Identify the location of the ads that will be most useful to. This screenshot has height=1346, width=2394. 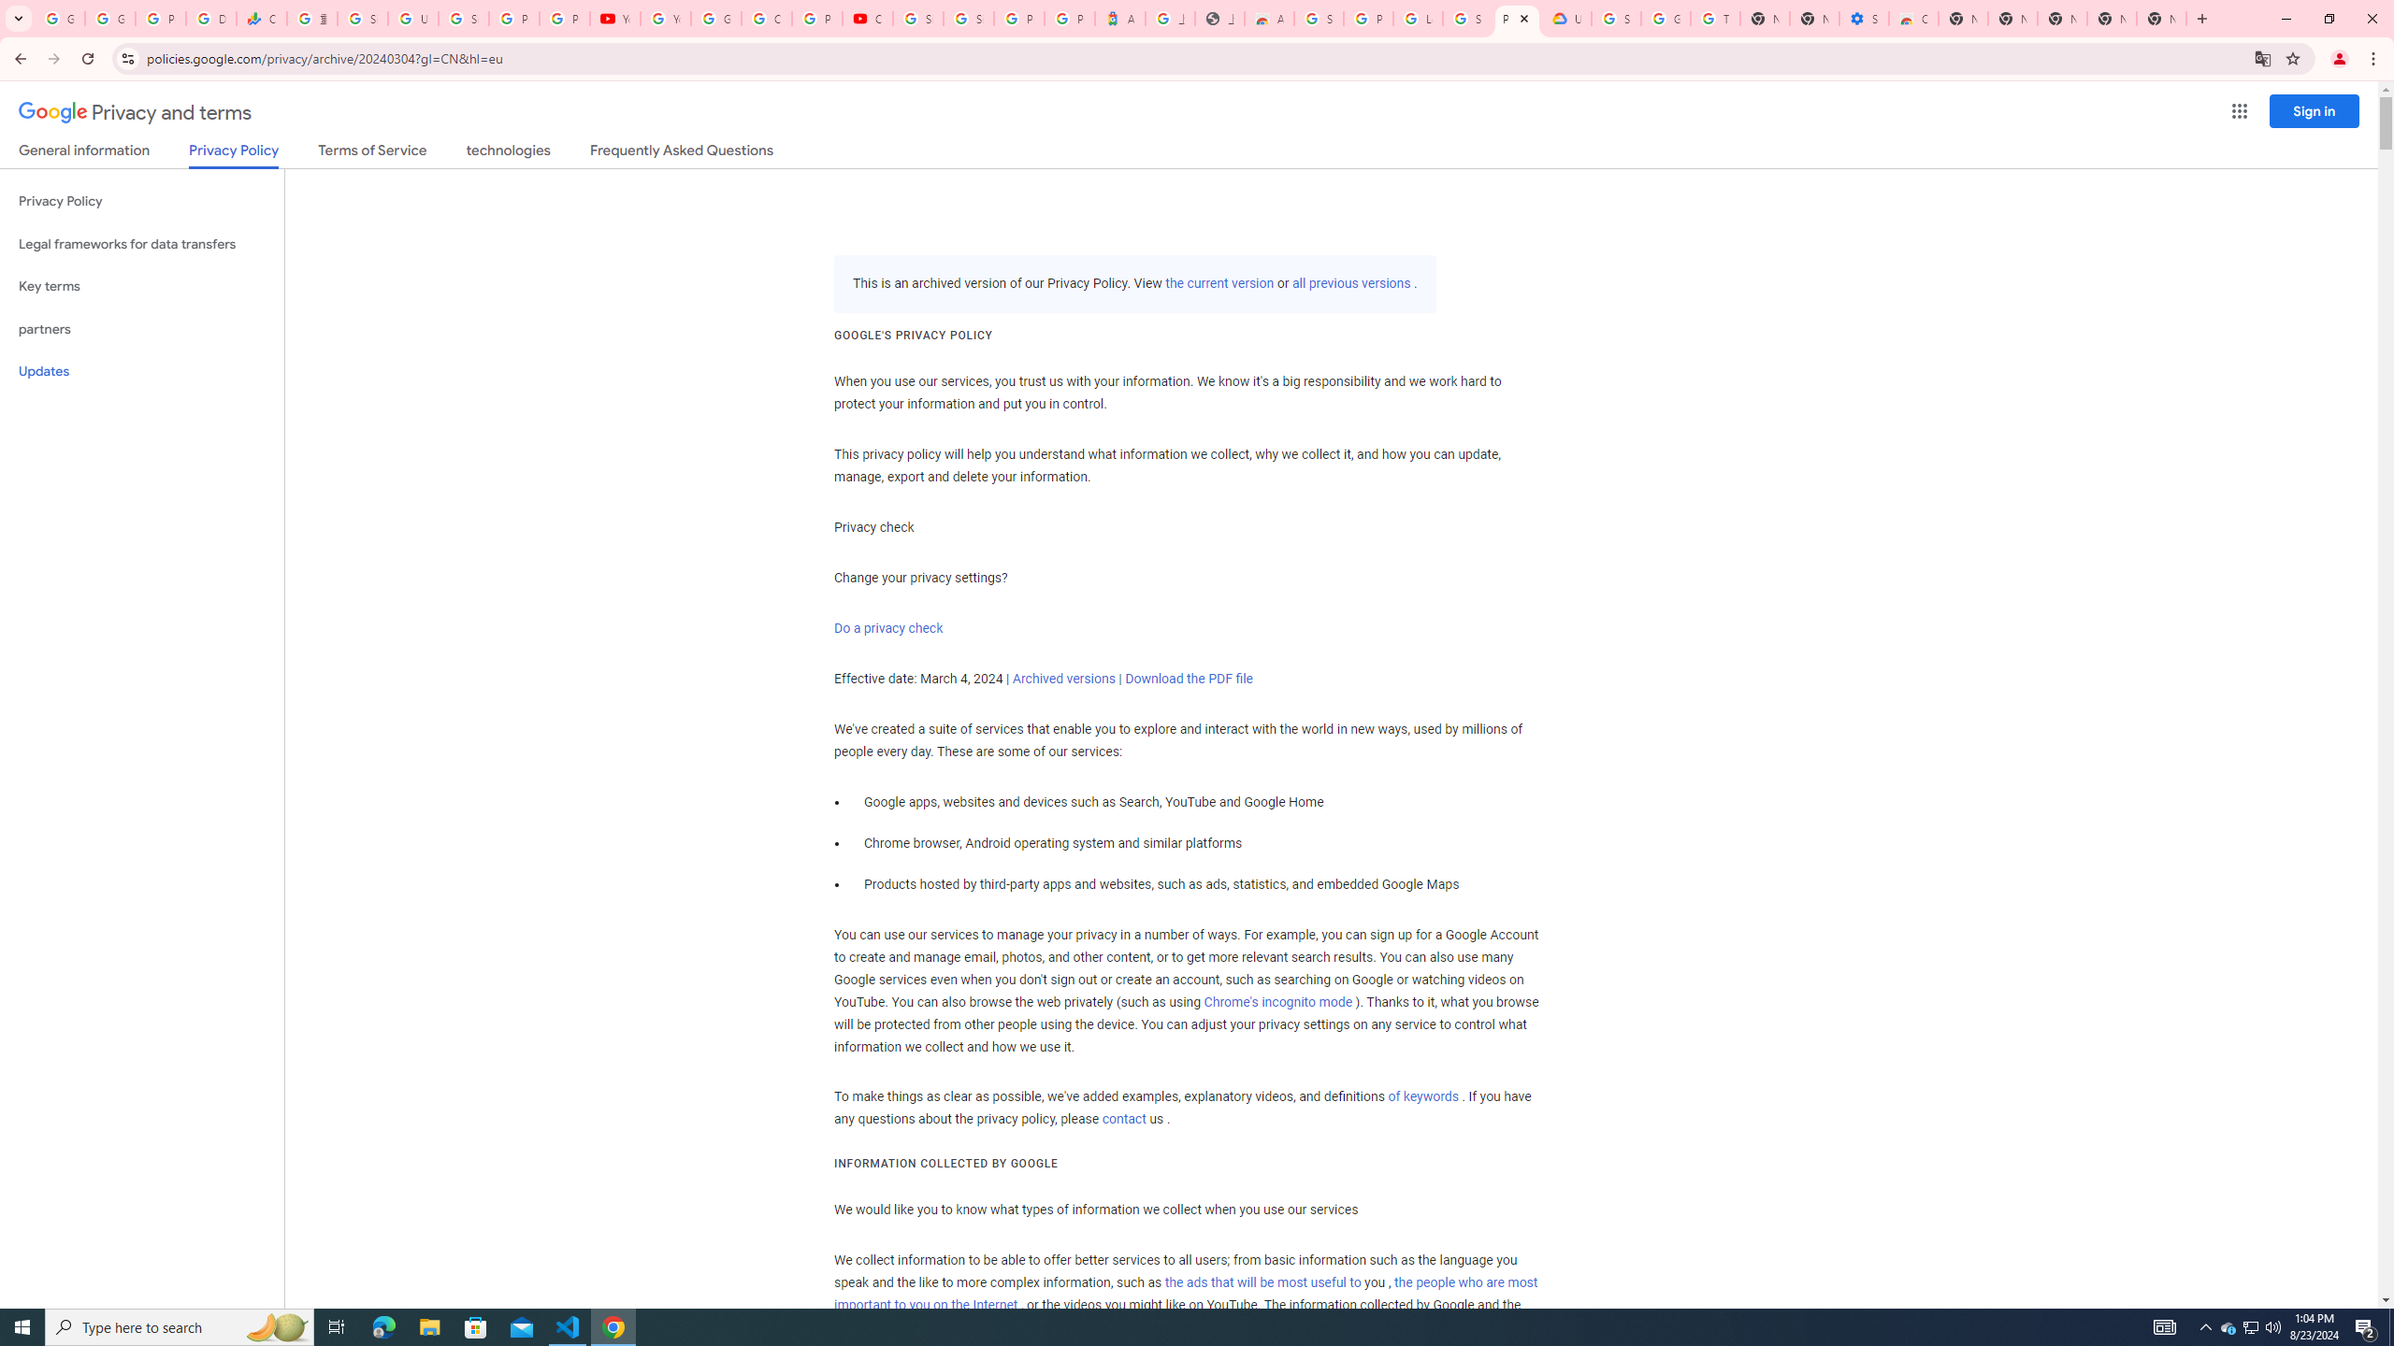
(1262, 1282).